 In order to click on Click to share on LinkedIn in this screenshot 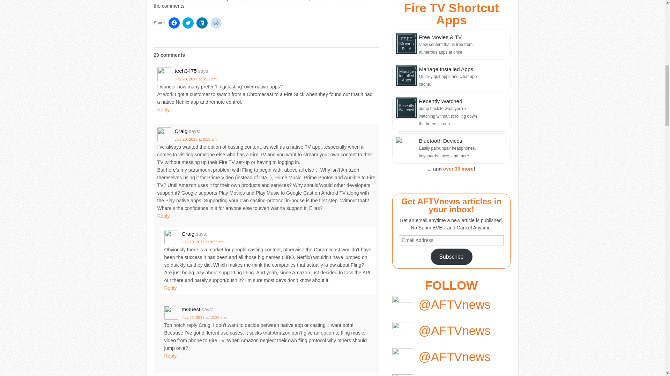, I will do `click(202, 23)`.